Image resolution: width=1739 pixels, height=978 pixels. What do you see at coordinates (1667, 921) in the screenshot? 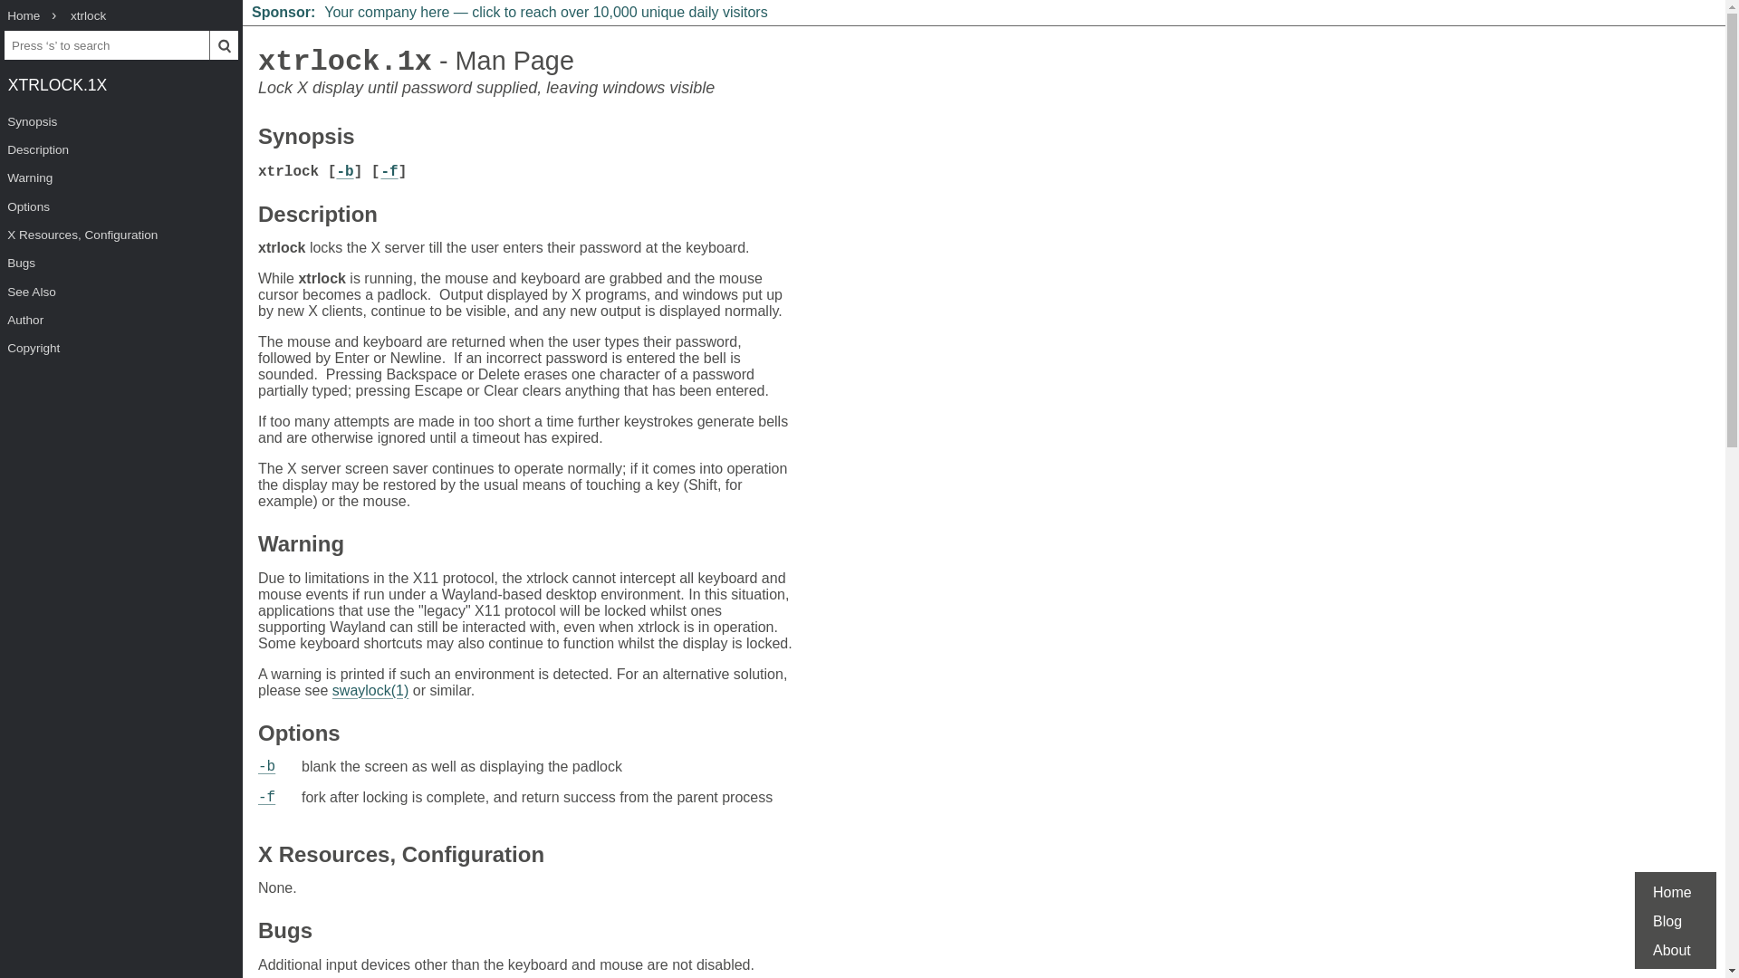
I see `Blog` at bounding box center [1667, 921].